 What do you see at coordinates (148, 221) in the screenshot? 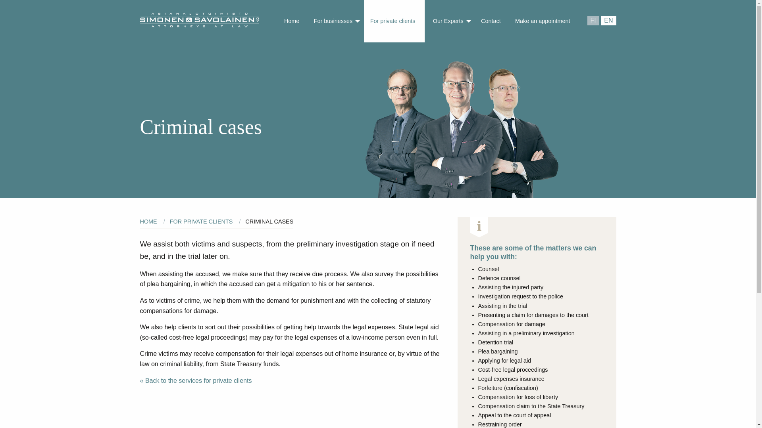
I see `HOME` at bounding box center [148, 221].